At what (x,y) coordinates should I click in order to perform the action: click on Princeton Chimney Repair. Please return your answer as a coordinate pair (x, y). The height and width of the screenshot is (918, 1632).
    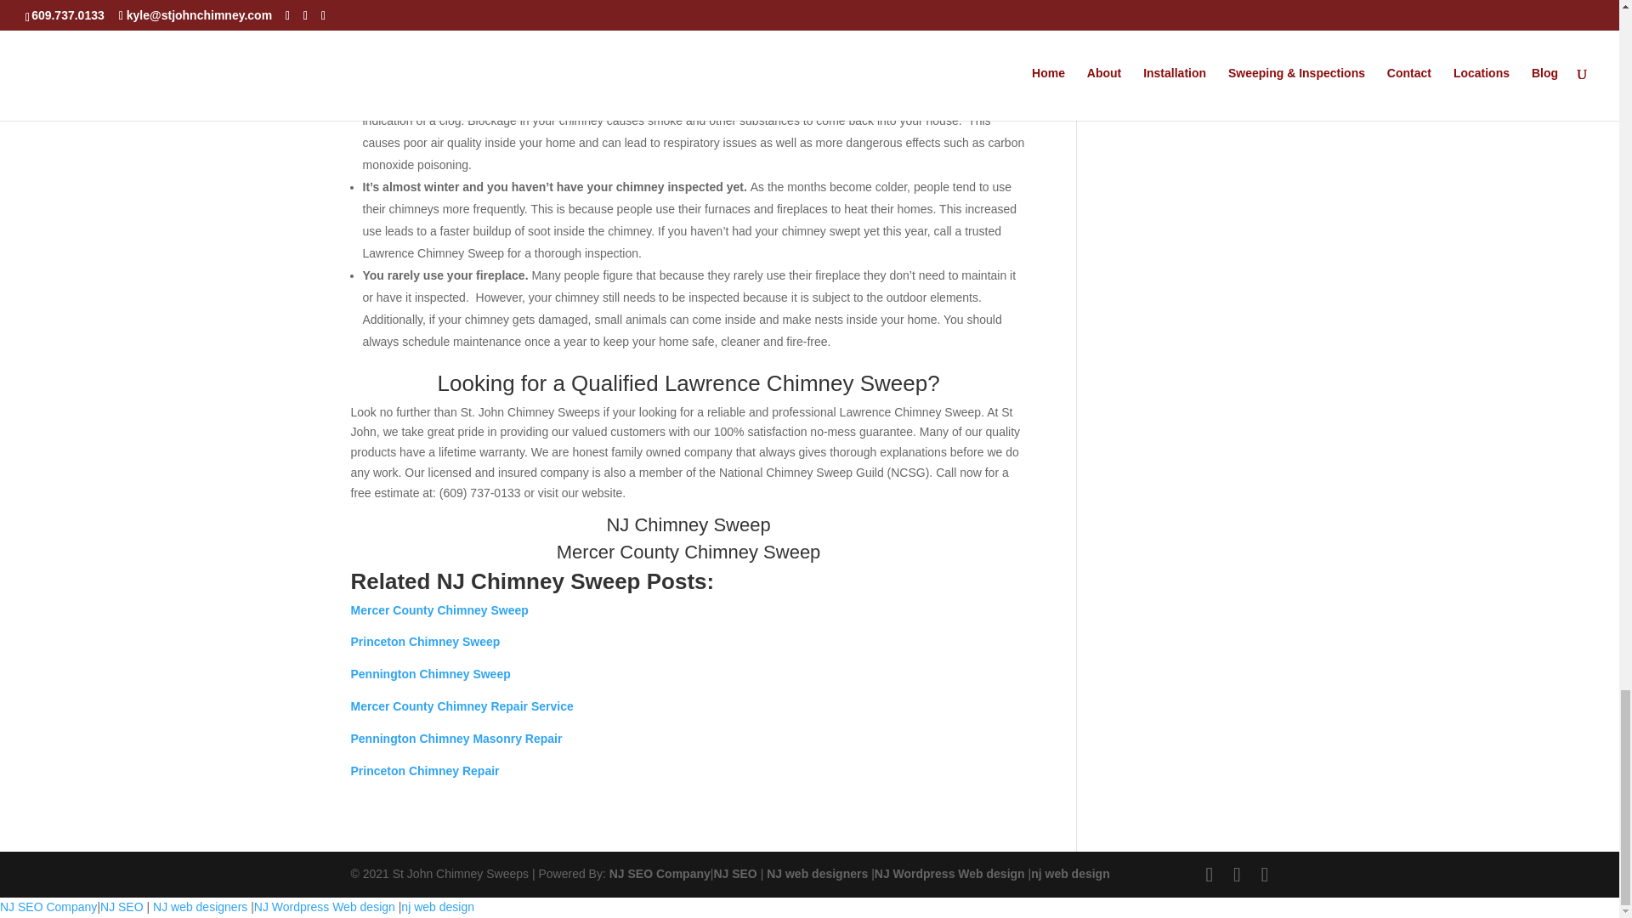
    Looking at the image, I should click on (425, 770).